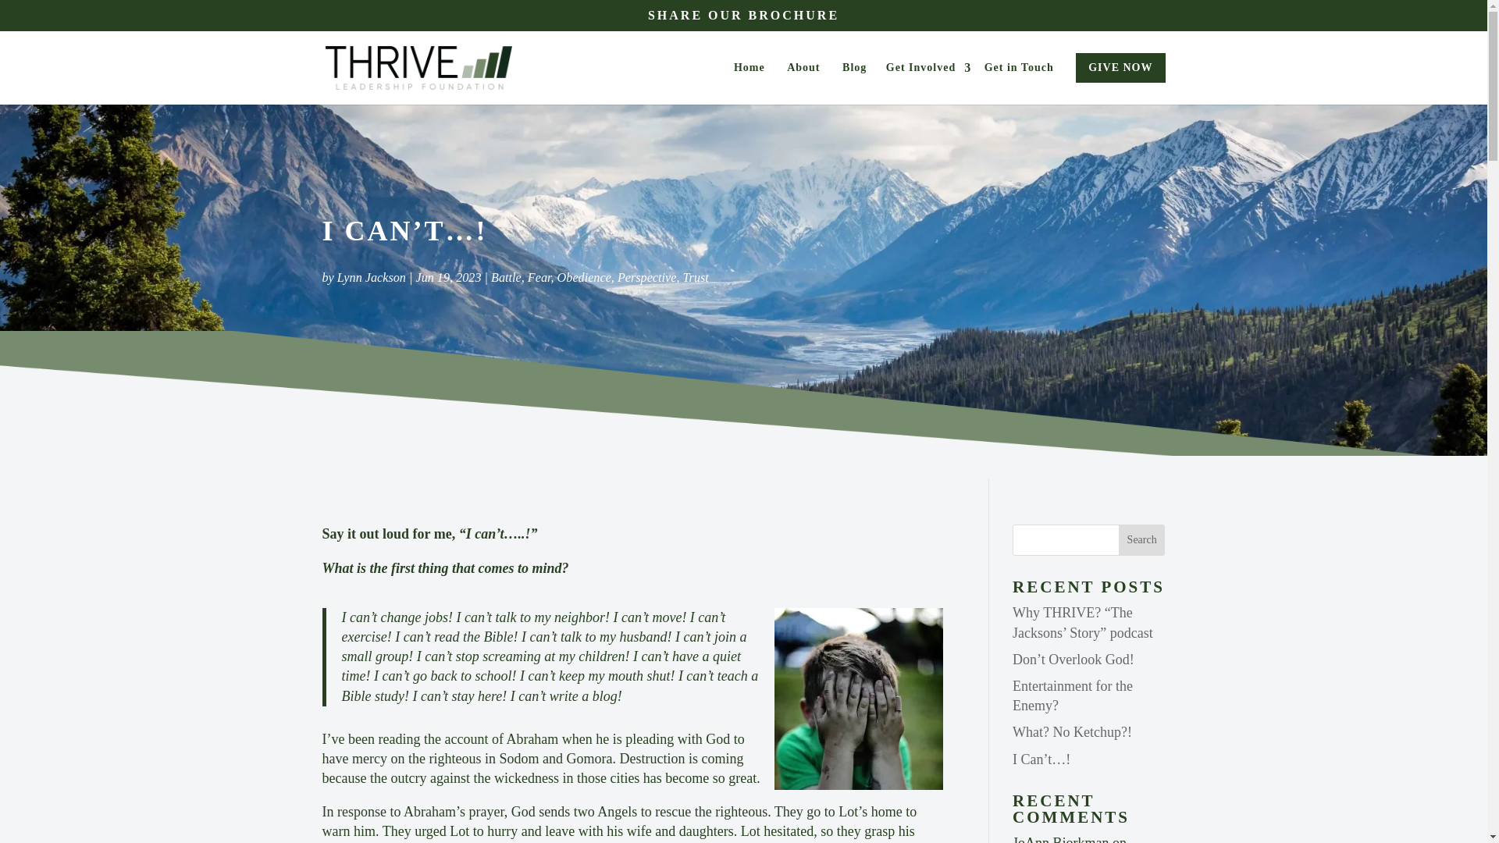 The image size is (1499, 843). Describe the element at coordinates (372, 278) in the screenshot. I see `Lynn Jackson` at that location.